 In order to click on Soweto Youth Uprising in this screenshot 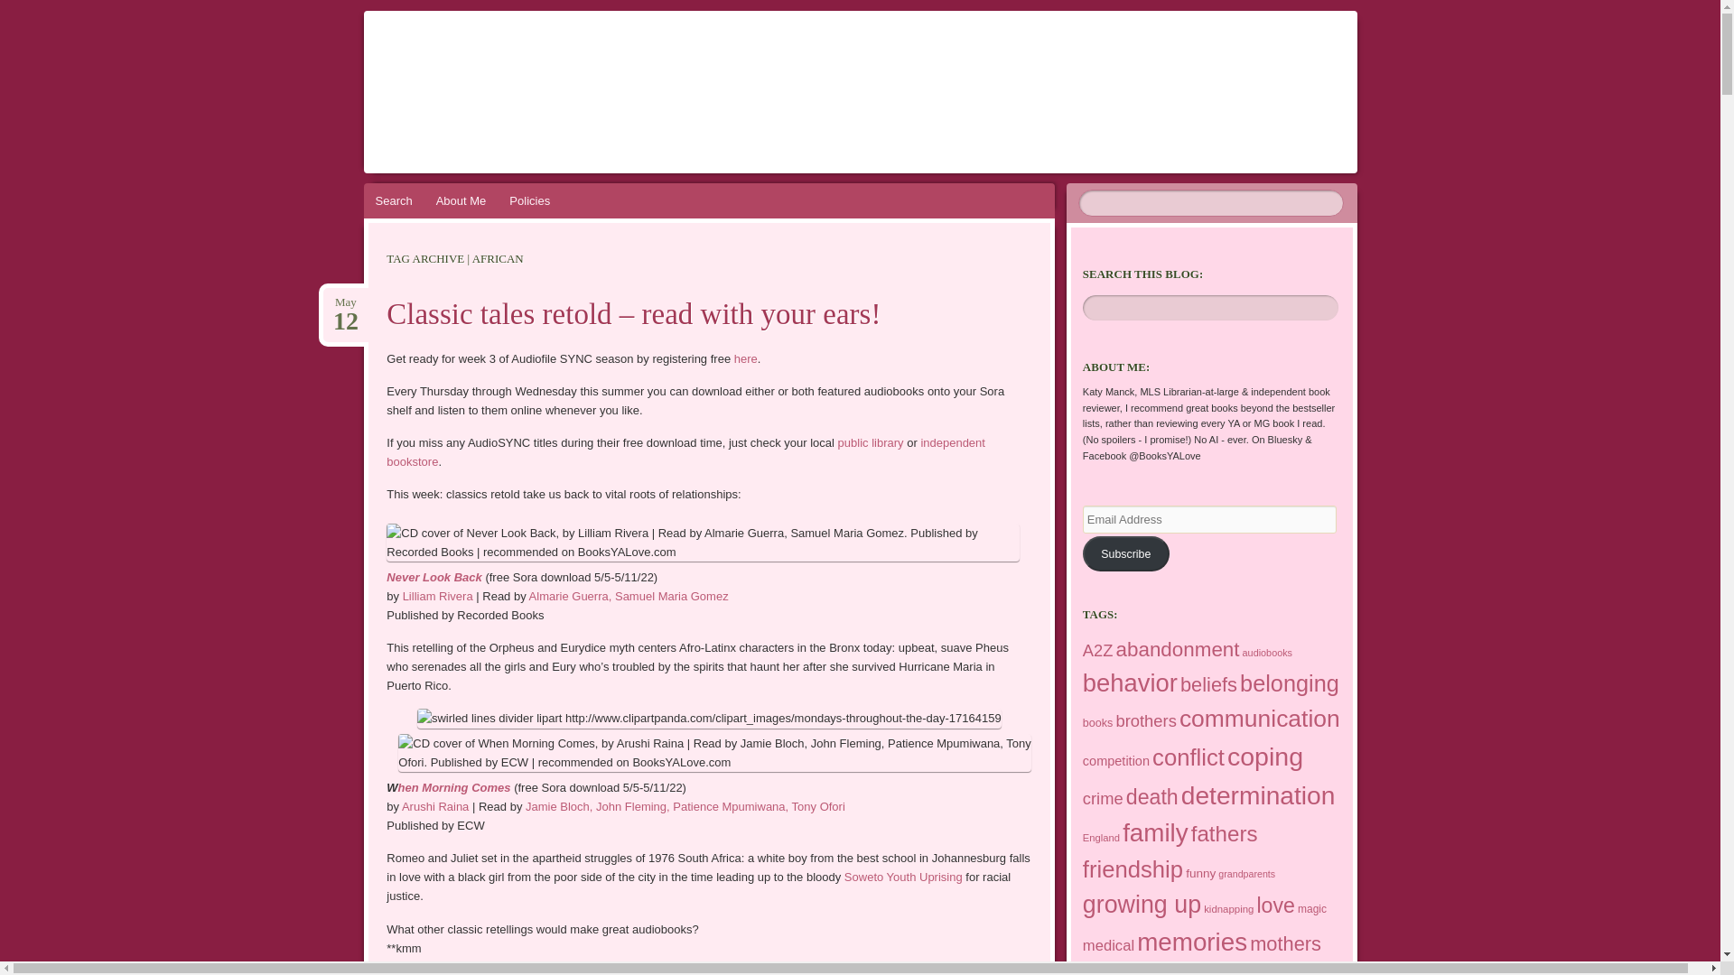, I will do `click(903, 877)`.